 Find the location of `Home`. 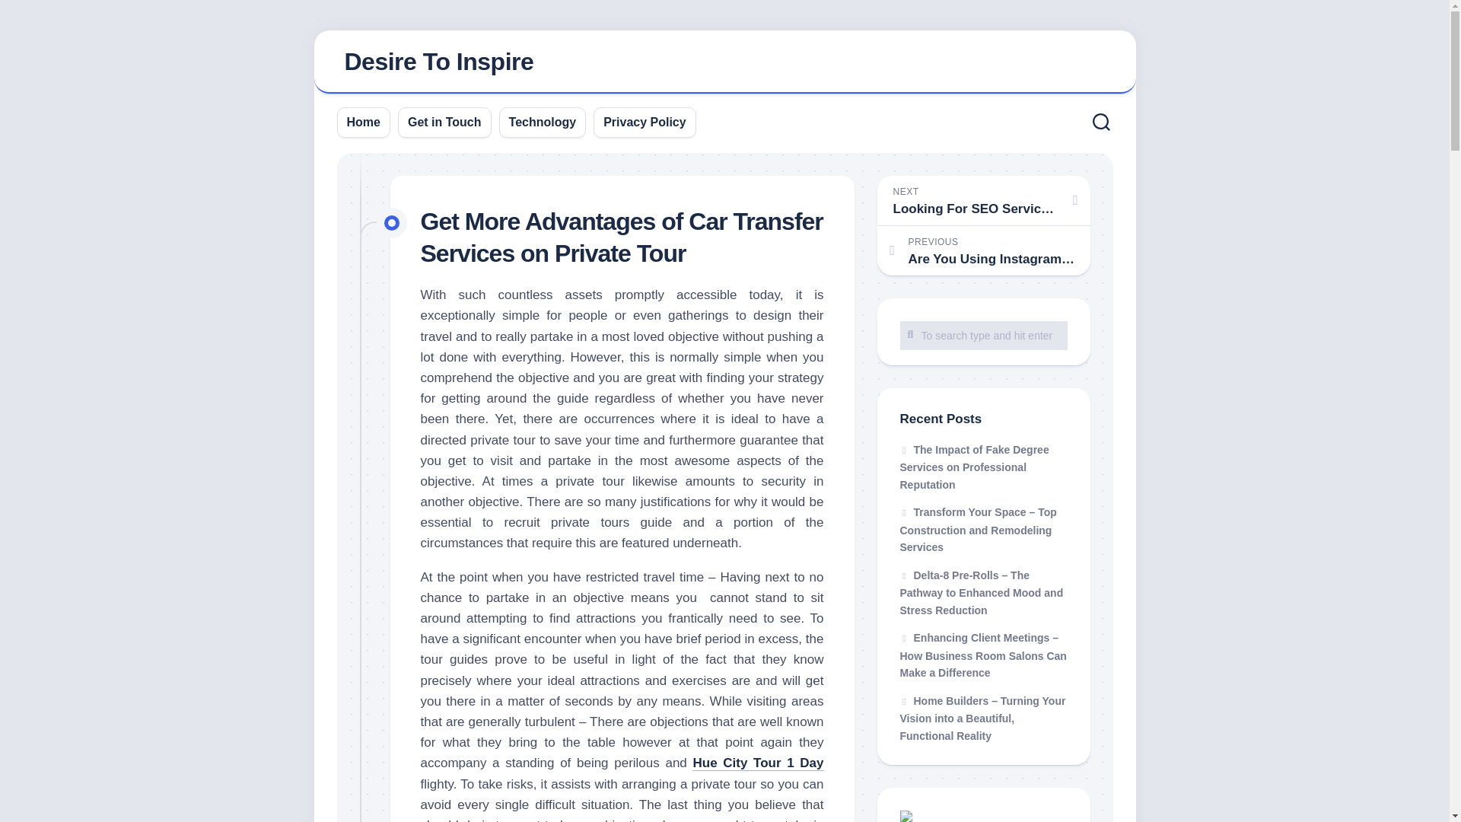

Home is located at coordinates (983, 250).